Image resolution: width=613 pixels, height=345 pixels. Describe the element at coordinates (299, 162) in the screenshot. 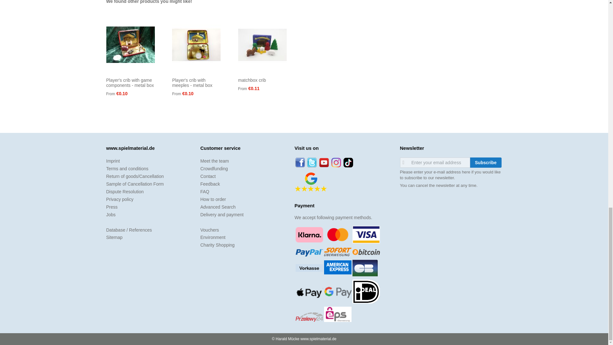

I see `Facebook` at that location.